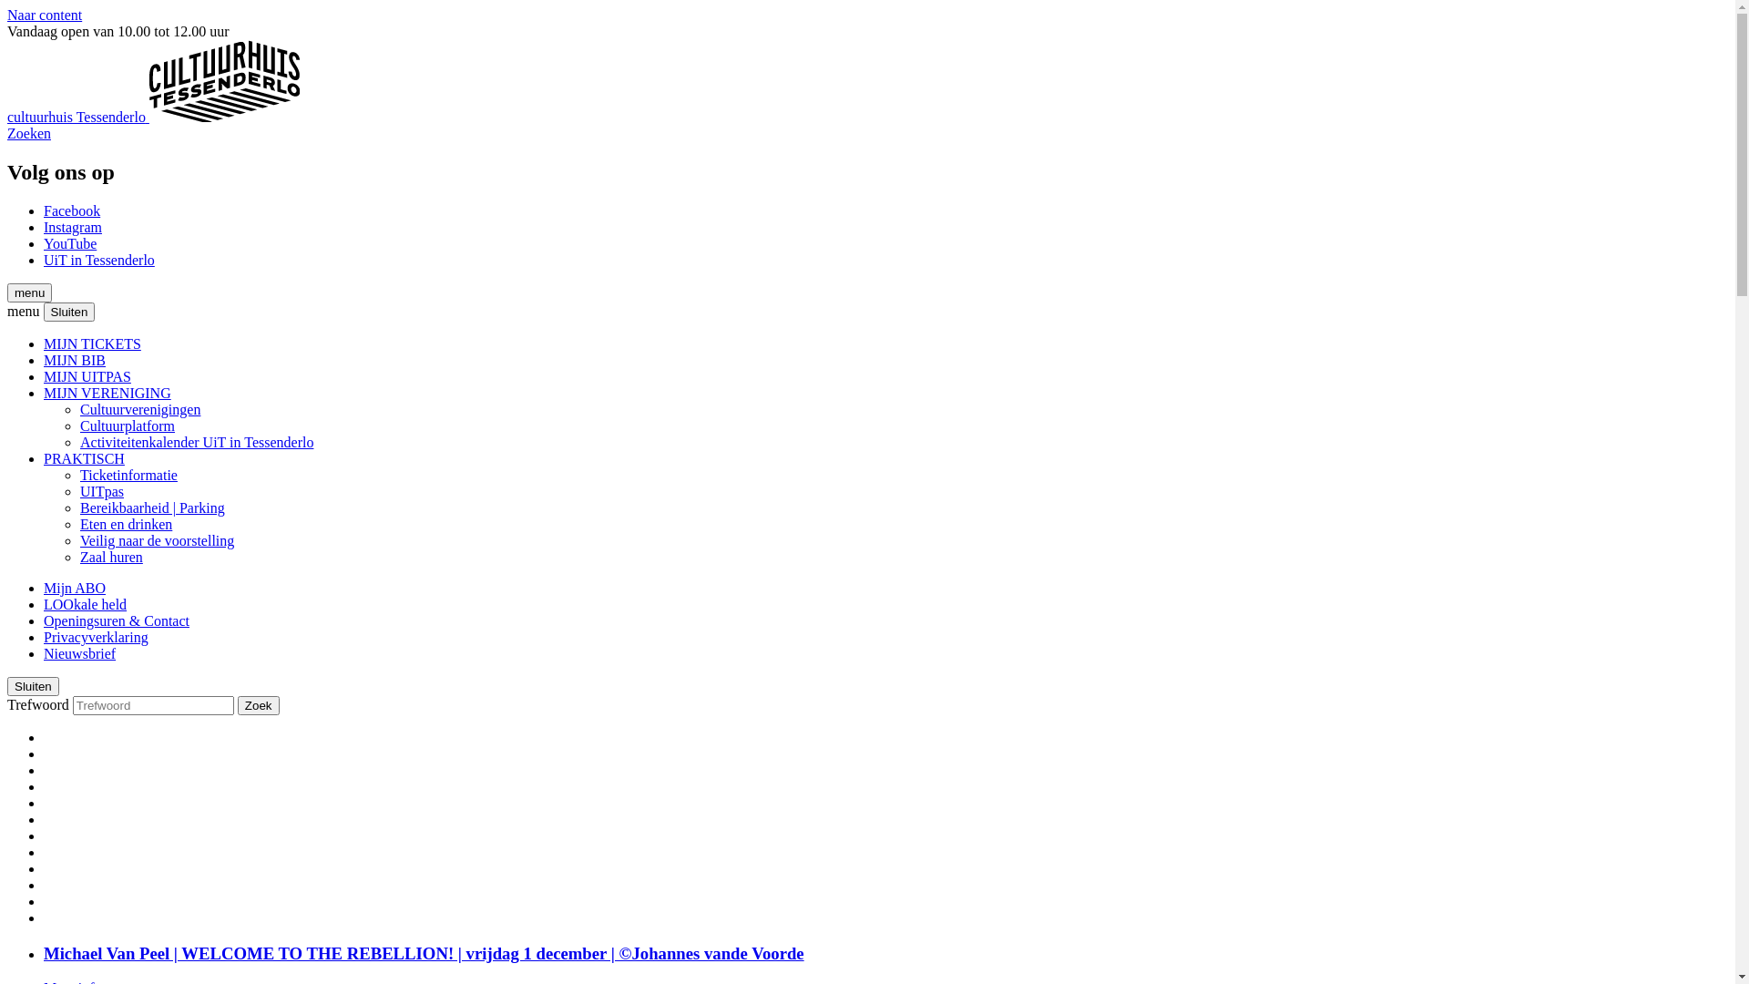  Describe the element at coordinates (259, 705) in the screenshot. I see `Zoeken` at that location.